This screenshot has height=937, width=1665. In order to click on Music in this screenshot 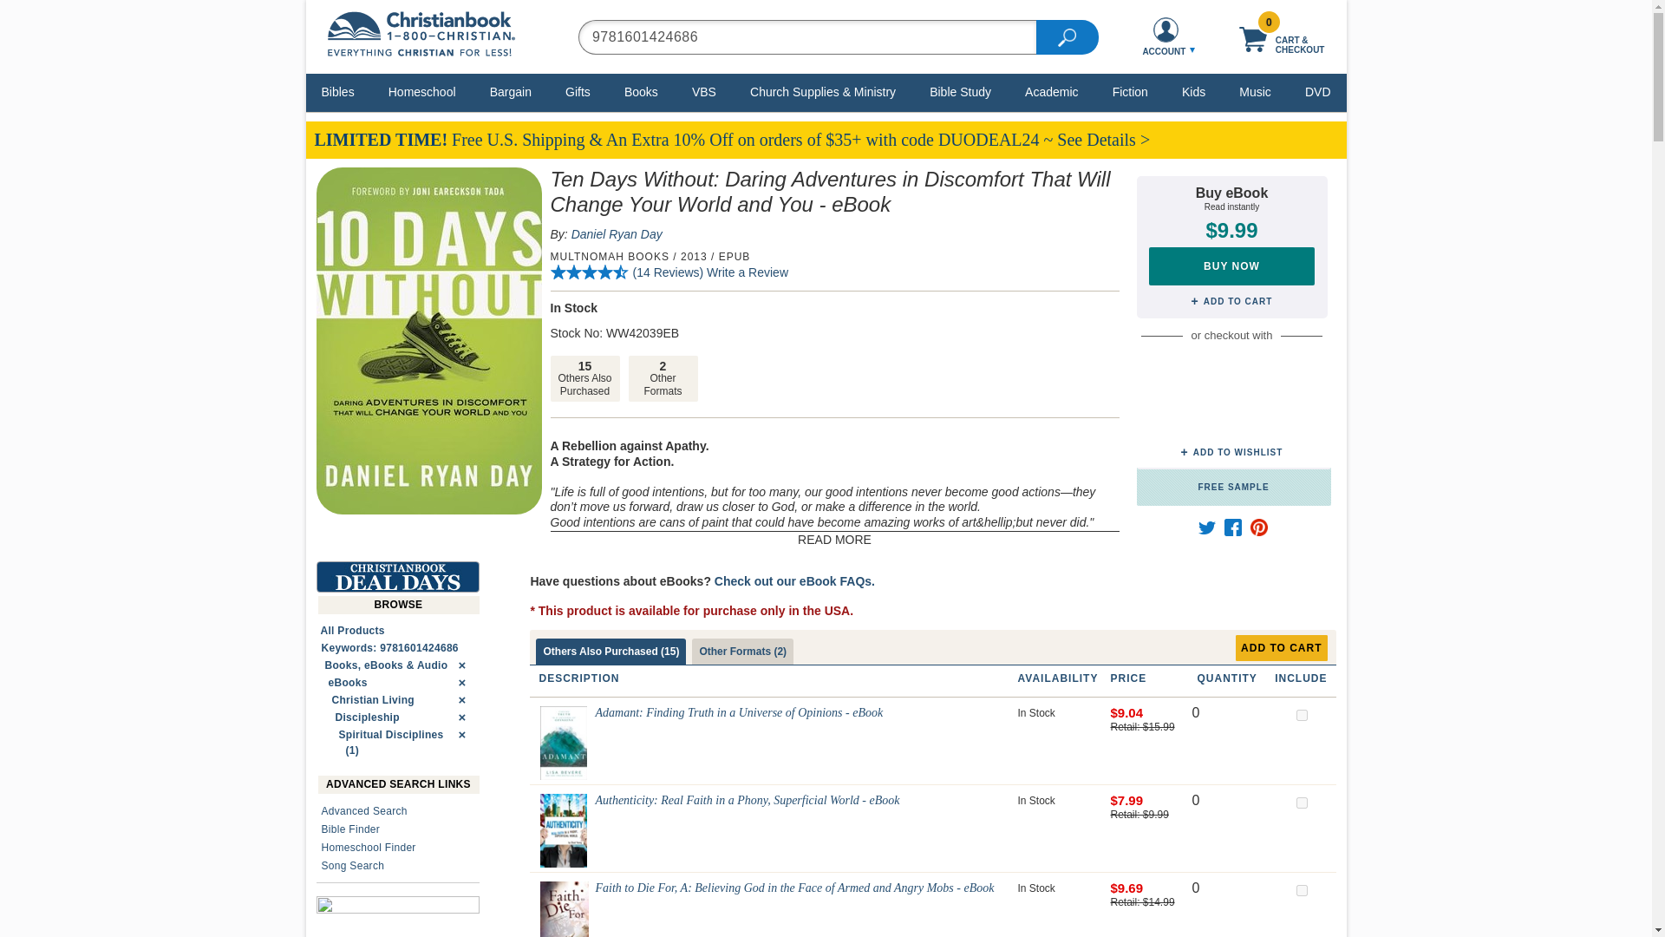, I will do `click(1255, 91)`.